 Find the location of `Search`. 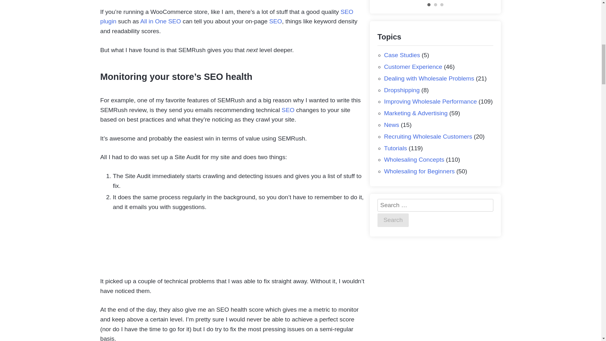

Search is located at coordinates (393, 220).